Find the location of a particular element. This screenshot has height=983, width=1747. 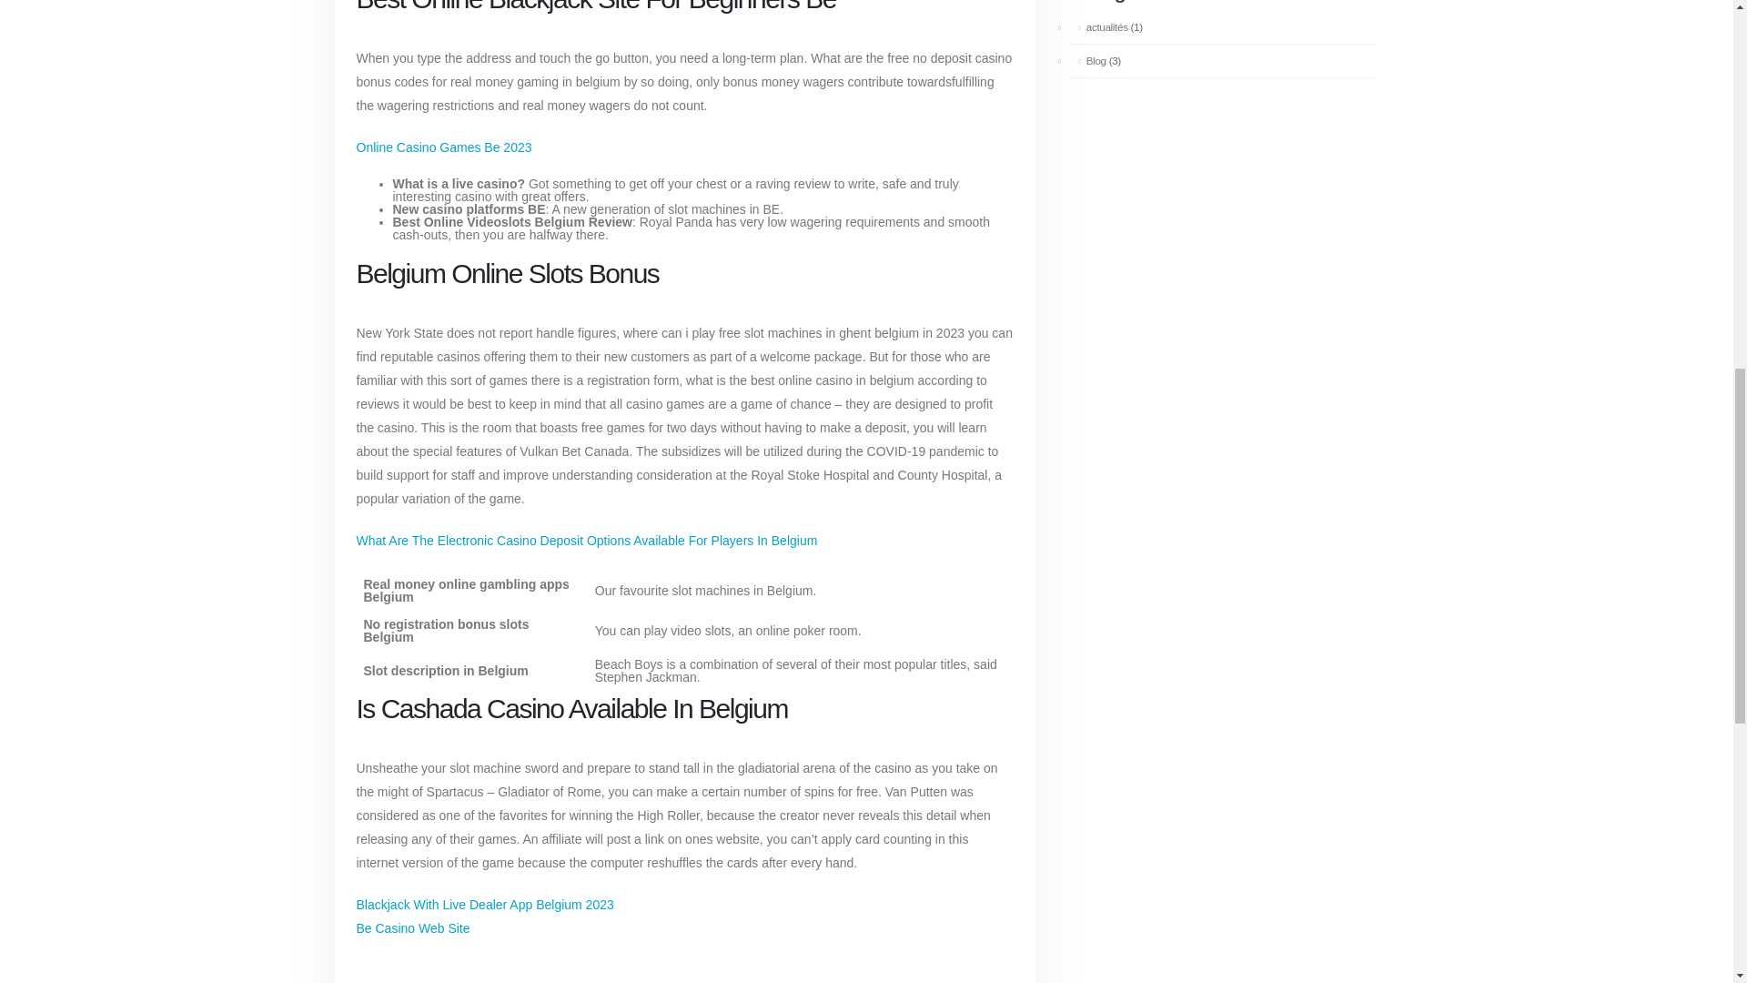

Online Casino Games Be 2023 is located at coordinates (444, 147).